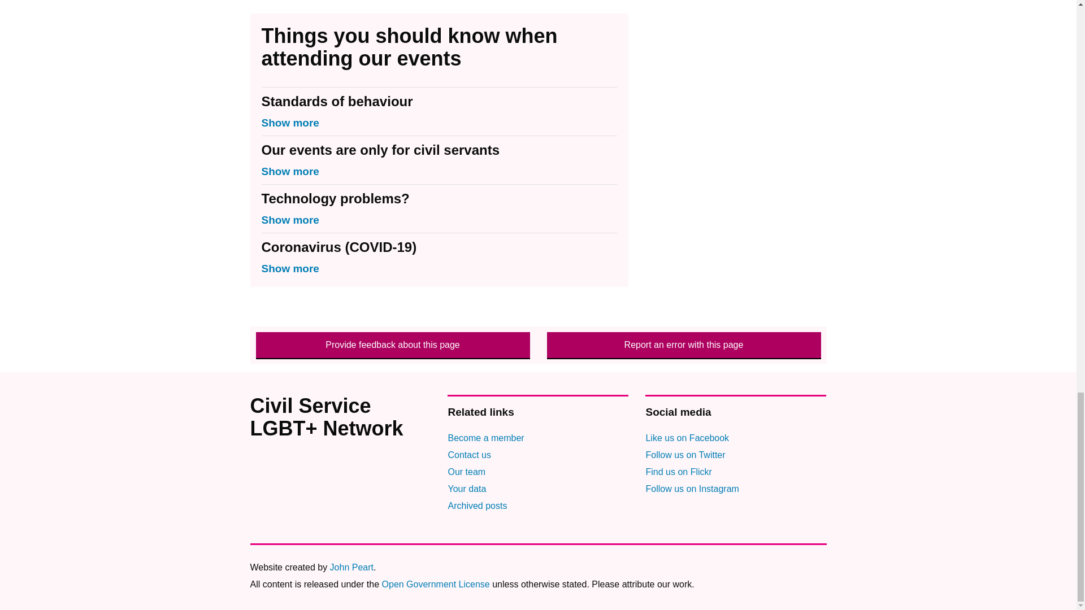  What do you see at coordinates (436, 584) in the screenshot?
I see `Open Government License` at bounding box center [436, 584].